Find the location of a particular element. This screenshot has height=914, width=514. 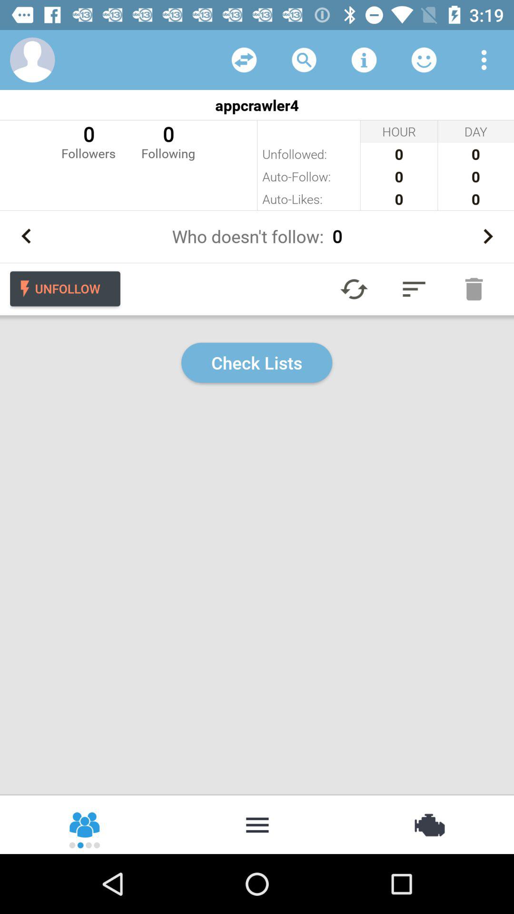

to search is located at coordinates (304, 60).